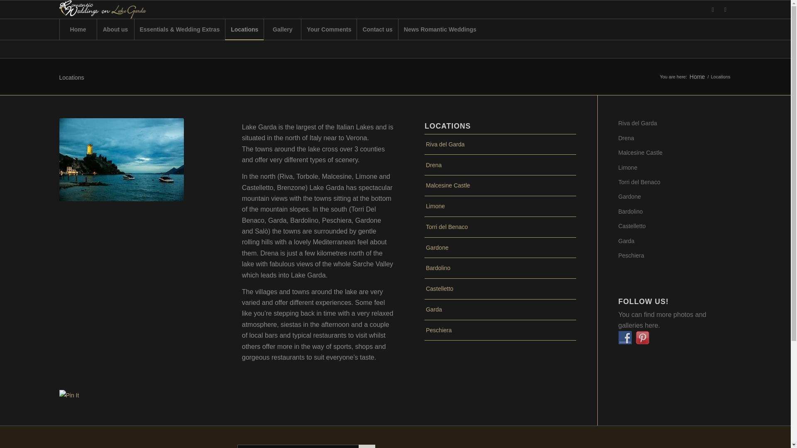 The image size is (797, 448). What do you see at coordinates (115, 29) in the screenshot?
I see `About us` at bounding box center [115, 29].